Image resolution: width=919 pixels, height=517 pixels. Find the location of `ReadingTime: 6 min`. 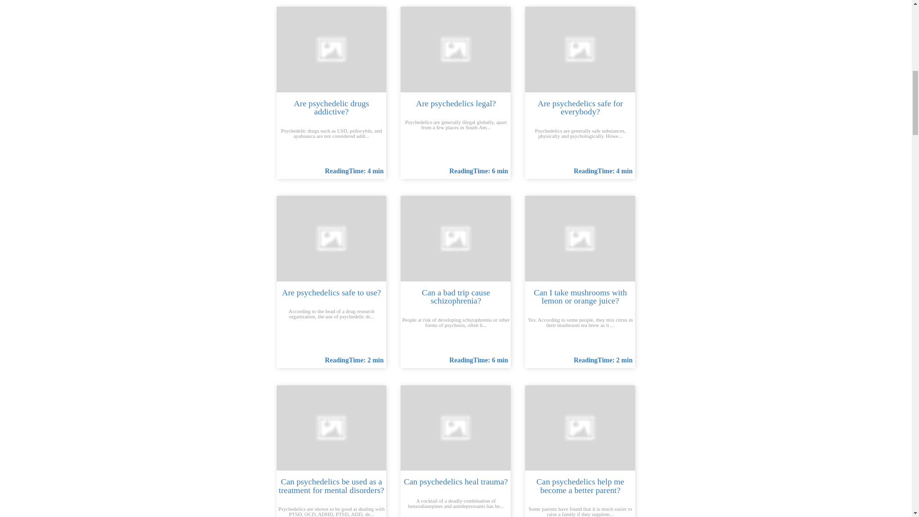

ReadingTime: 6 min is located at coordinates (479, 171).